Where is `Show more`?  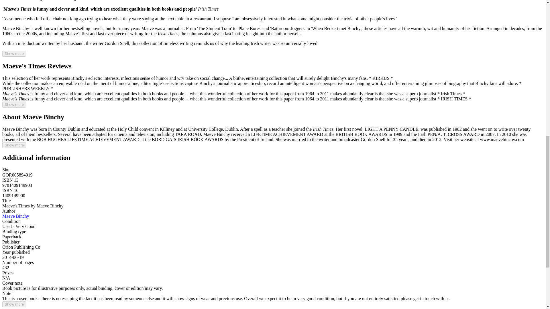
Show more is located at coordinates (14, 54).